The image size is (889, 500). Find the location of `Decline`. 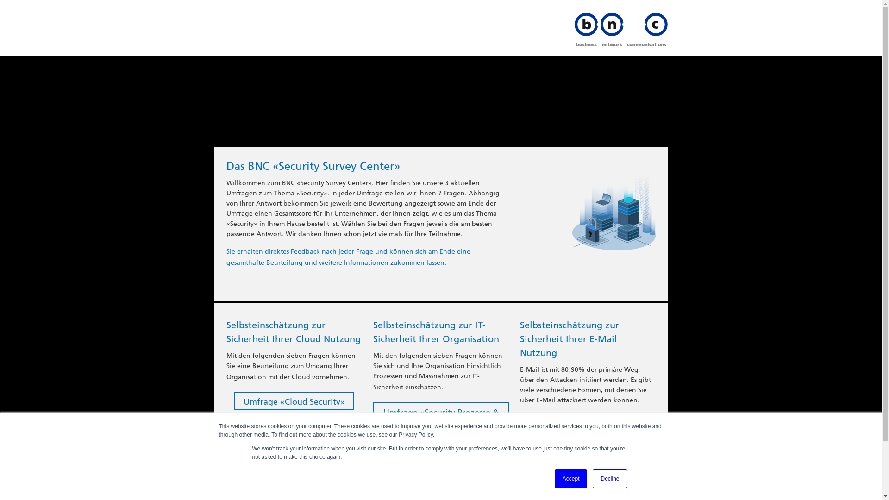

Decline is located at coordinates (610, 479).